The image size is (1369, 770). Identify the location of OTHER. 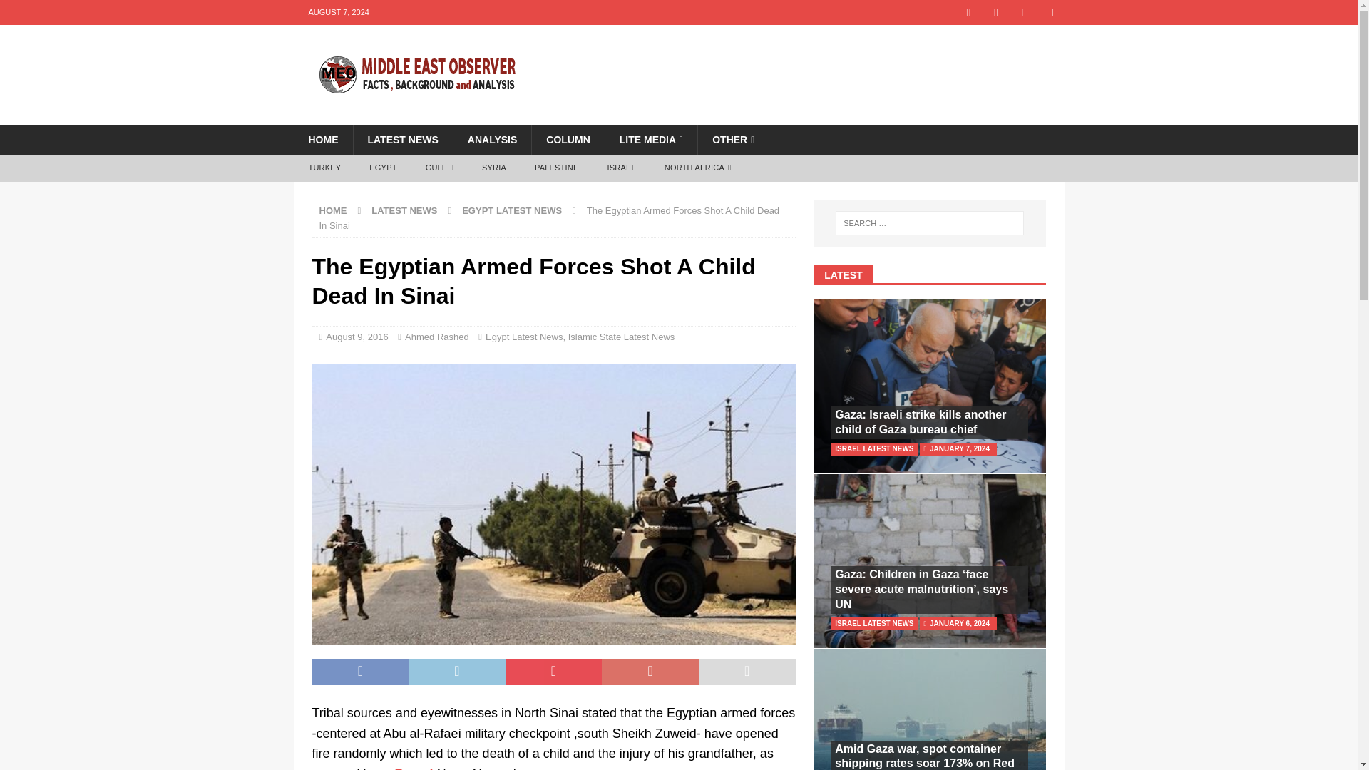
(732, 140).